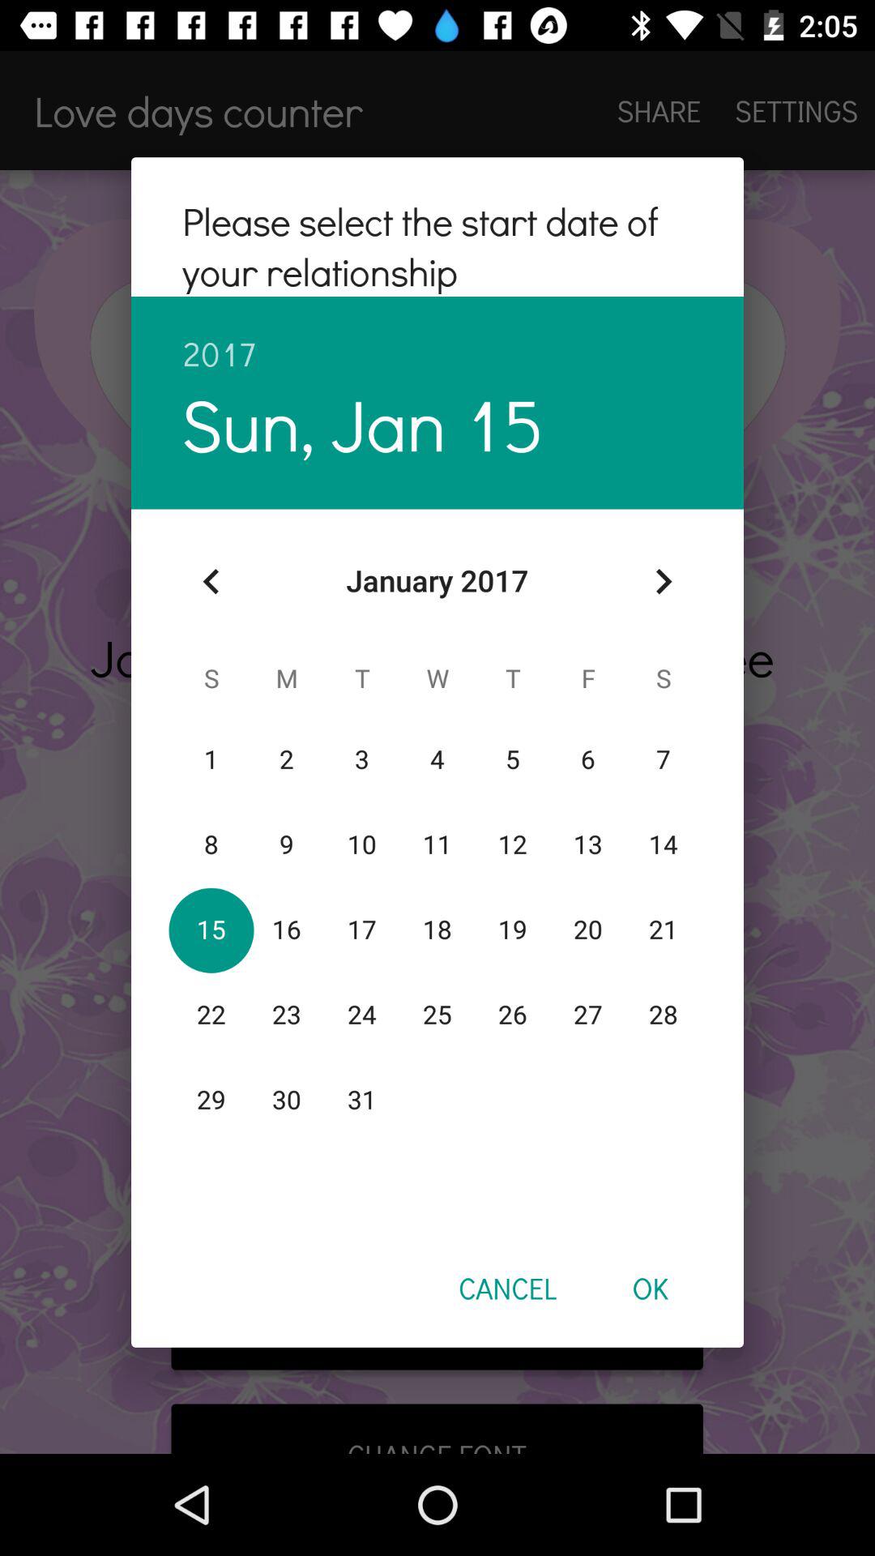 The width and height of the screenshot is (875, 1556). What do you see at coordinates (663, 581) in the screenshot?
I see `turn on item below the 2017 item` at bounding box center [663, 581].